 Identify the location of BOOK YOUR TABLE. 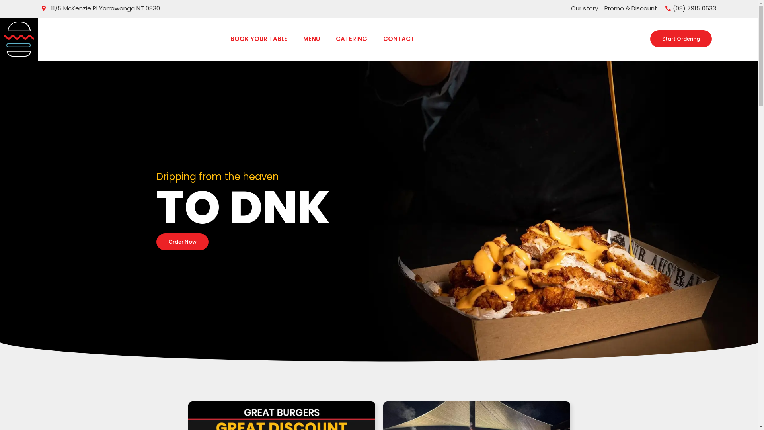
(259, 39).